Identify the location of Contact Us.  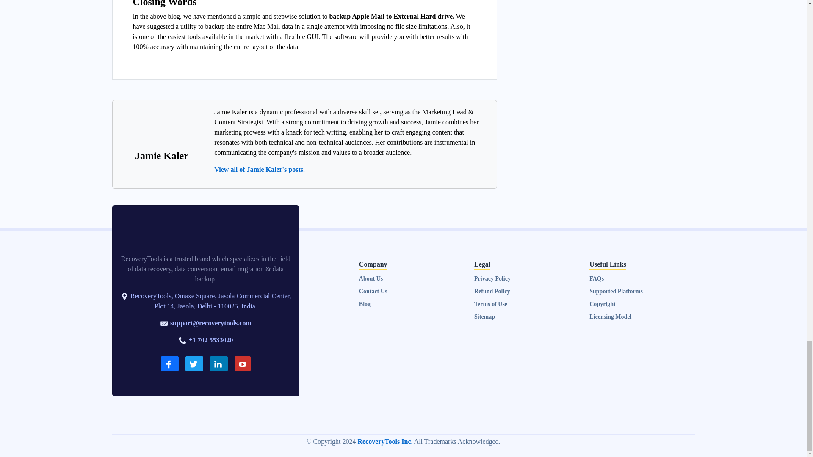
(373, 291).